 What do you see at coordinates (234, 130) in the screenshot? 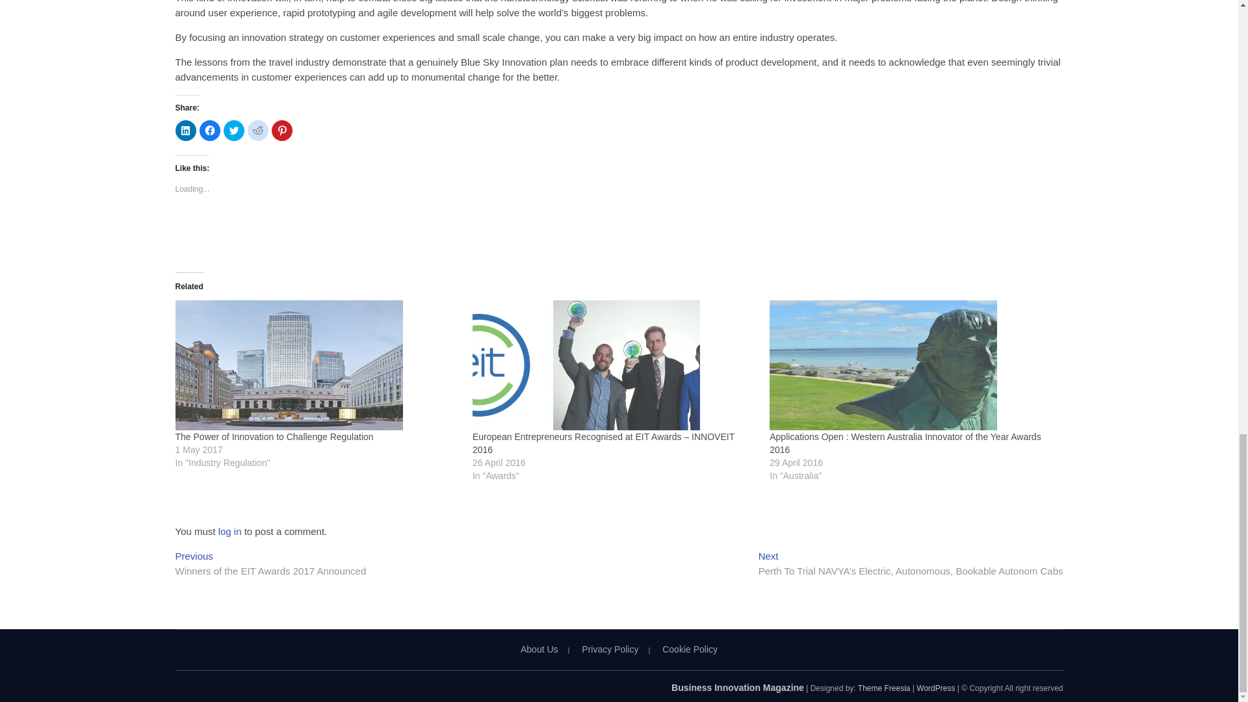
I see `Click to share on Twitter` at bounding box center [234, 130].